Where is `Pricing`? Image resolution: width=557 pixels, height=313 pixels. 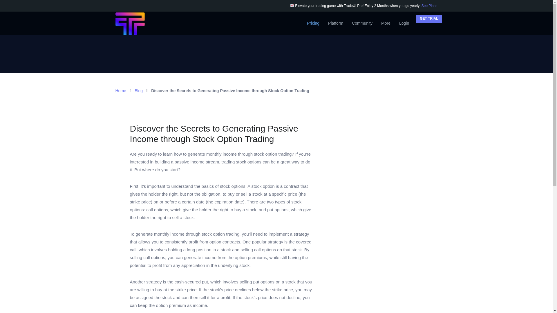 Pricing is located at coordinates (313, 23).